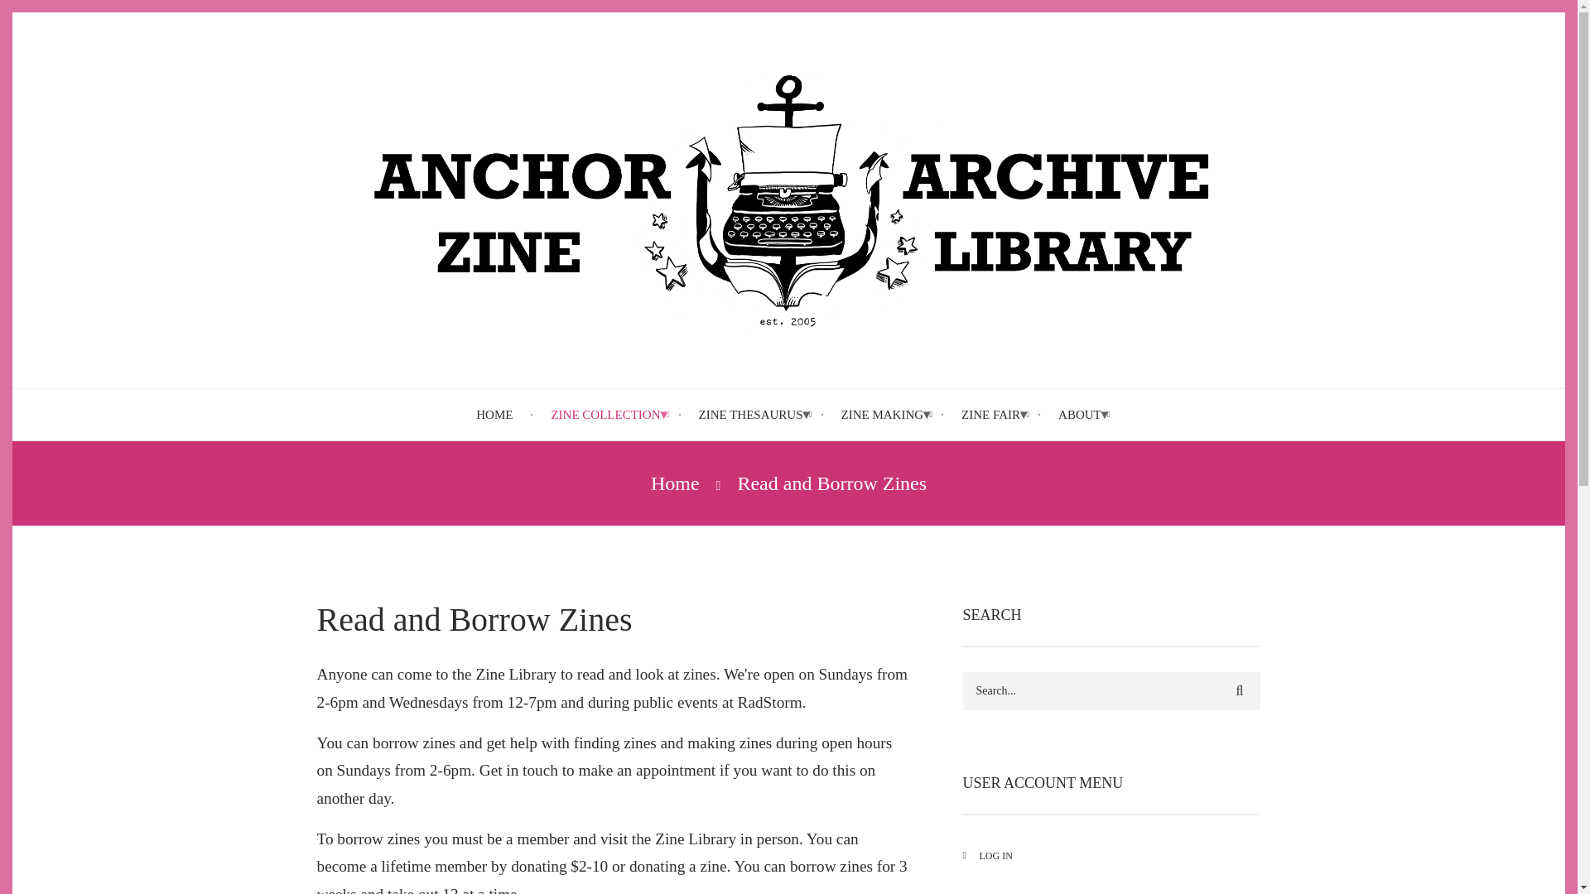 This screenshot has width=1590, height=894. I want to click on HOME, so click(494, 415).